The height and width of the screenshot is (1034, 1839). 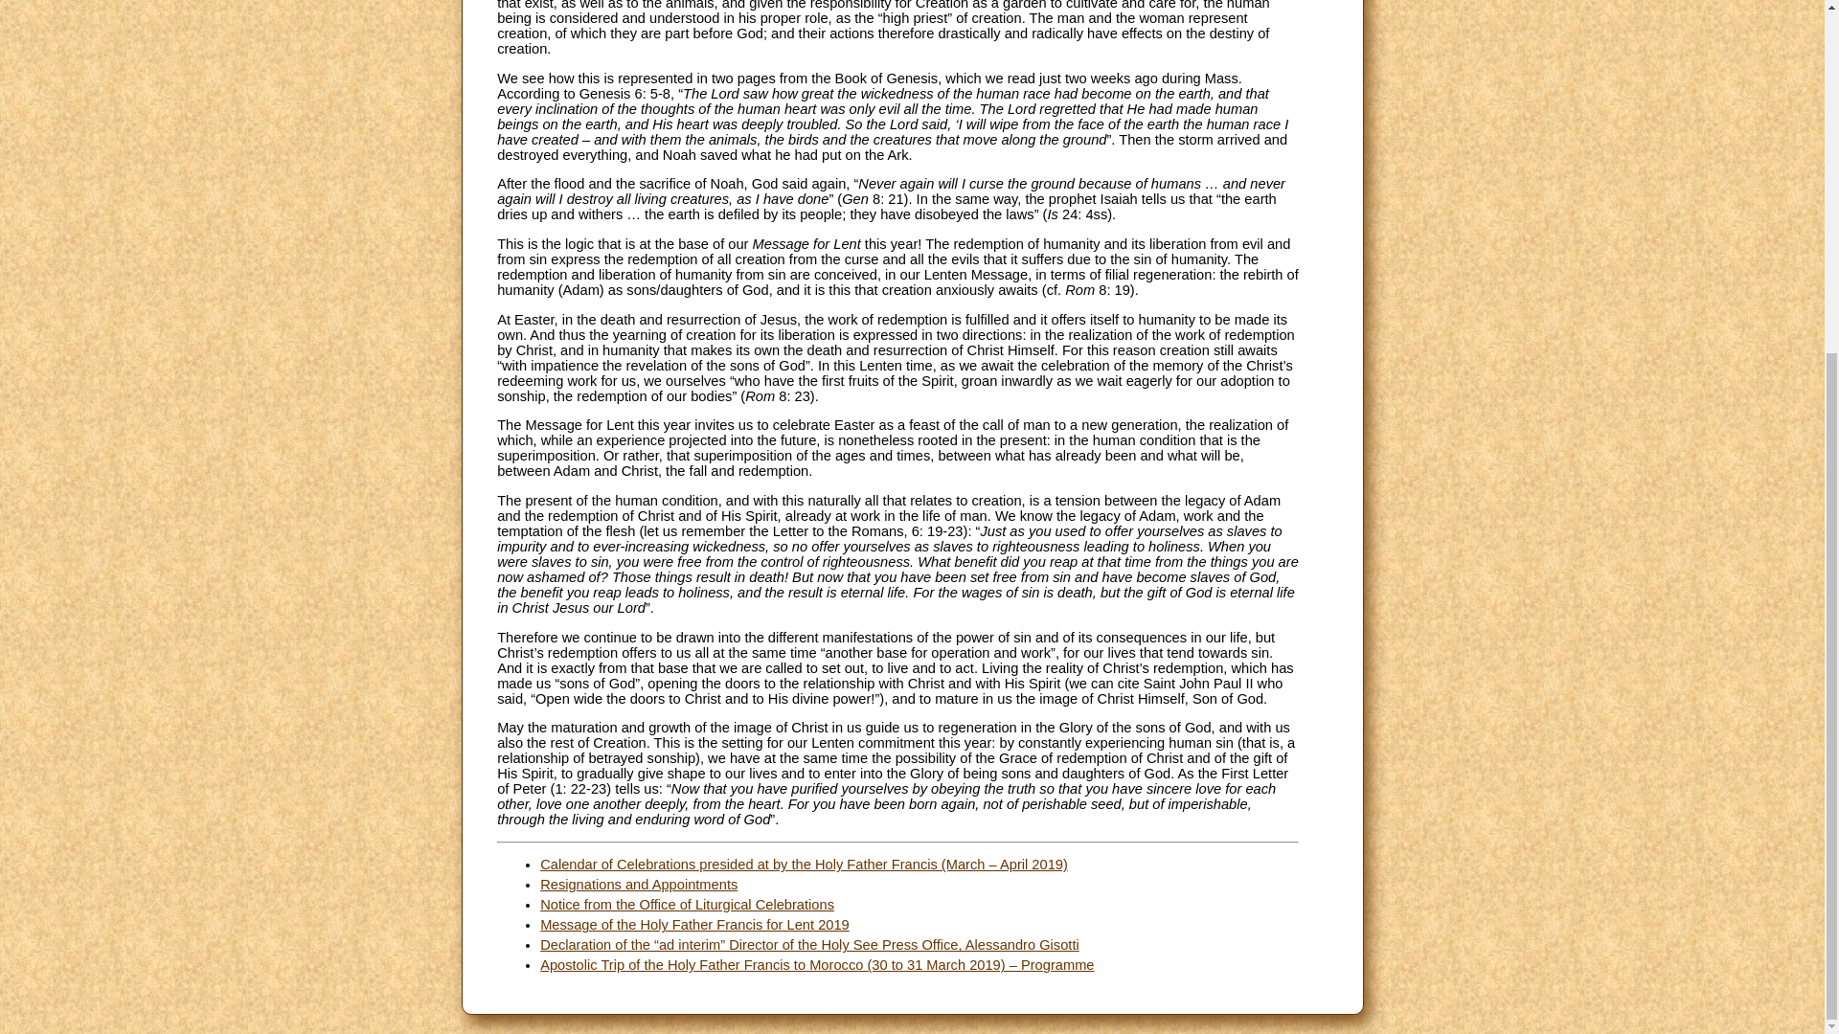 What do you see at coordinates (688, 904) in the screenshot?
I see `Notice from the Office of Liturgical Celebrations` at bounding box center [688, 904].